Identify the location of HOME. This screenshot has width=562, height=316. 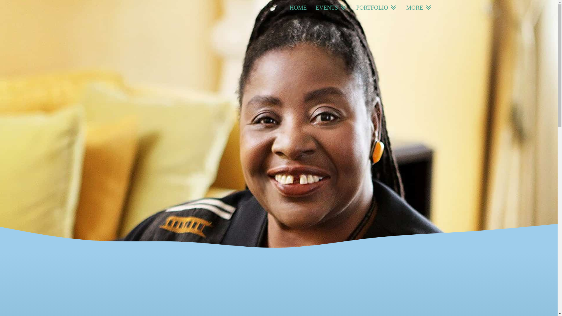
(298, 8).